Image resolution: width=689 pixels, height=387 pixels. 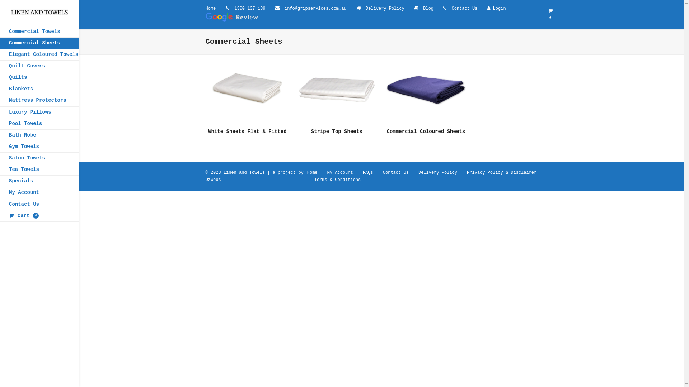 What do you see at coordinates (39, 54) in the screenshot?
I see `Elegant Coloured Towels` at bounding box center [39, 54].